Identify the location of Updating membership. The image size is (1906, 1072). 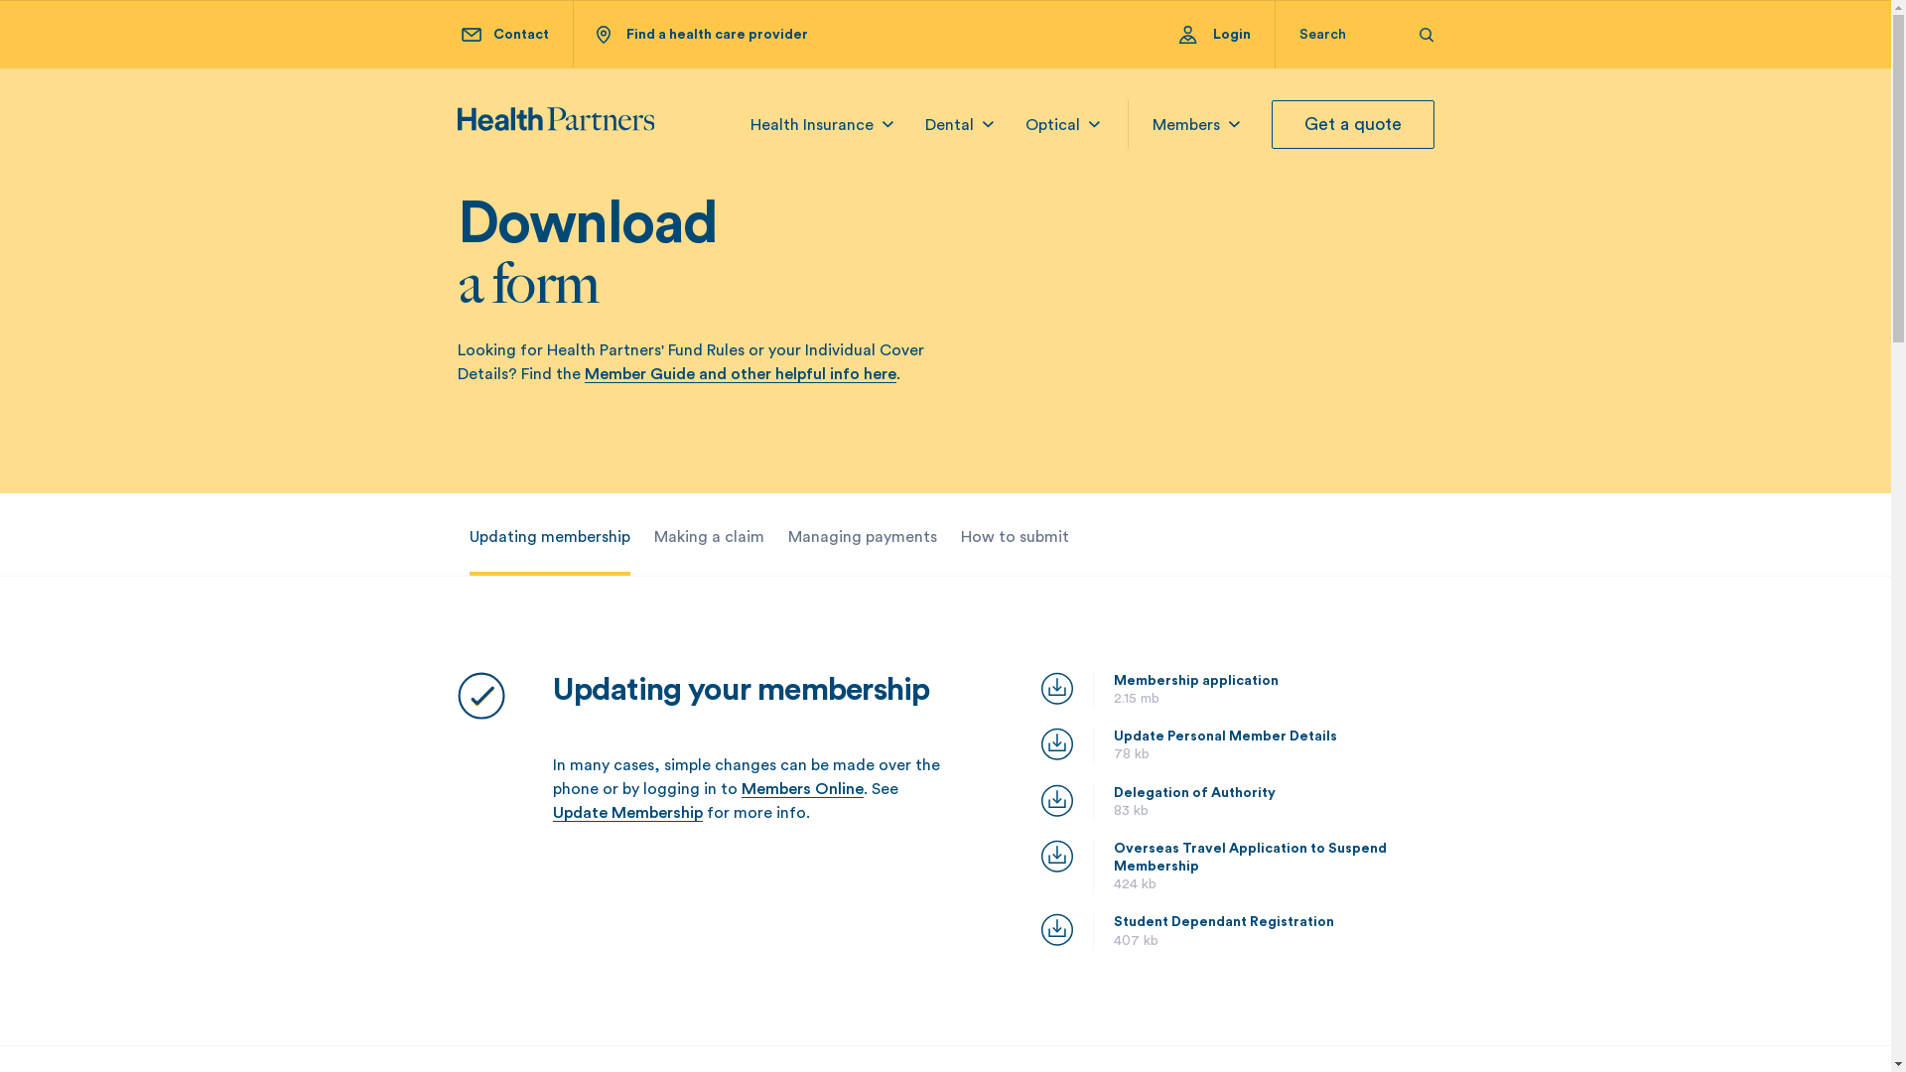
(549, 537).